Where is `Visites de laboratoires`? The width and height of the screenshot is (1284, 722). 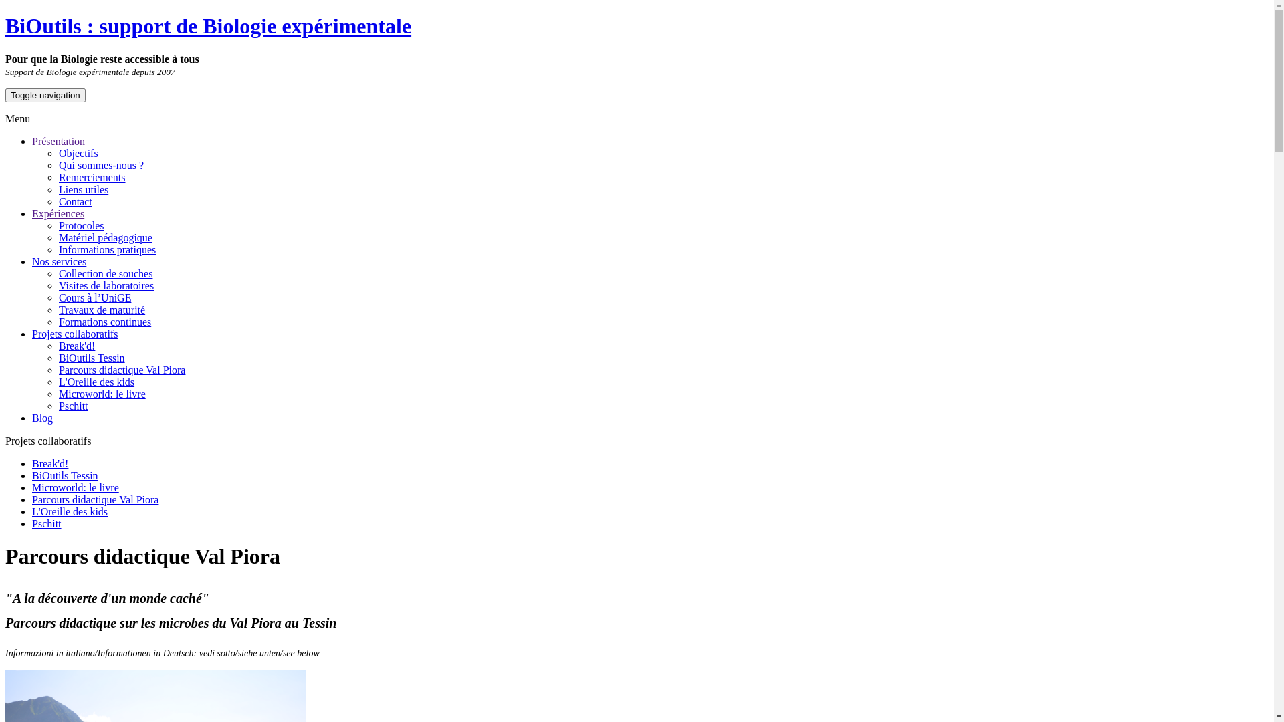
Visites de laboratoires is located at coordinates (106, 286).